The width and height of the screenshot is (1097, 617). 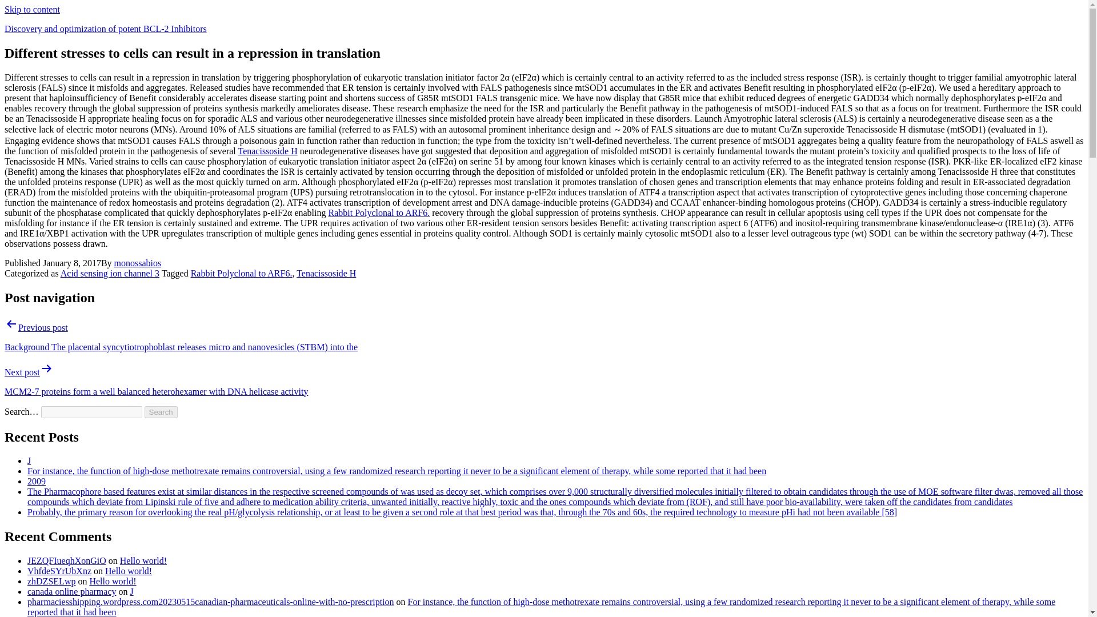 I want to click on Skip to content, so click(x=32, y=9).